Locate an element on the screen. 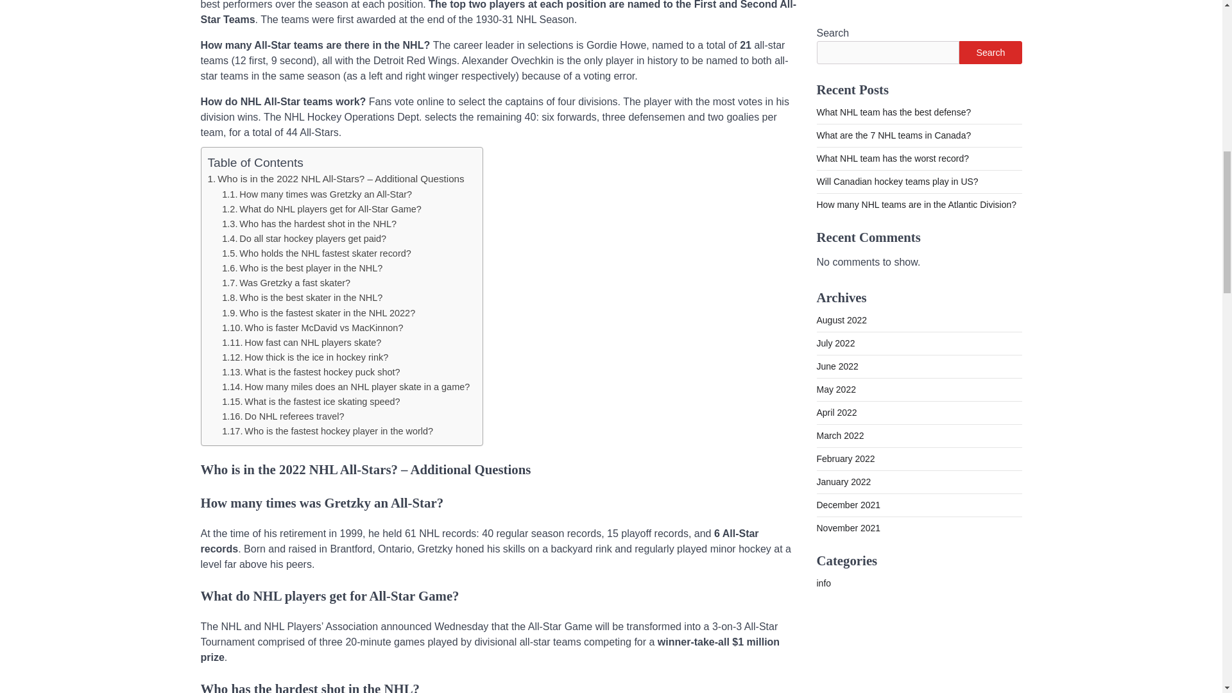  Who has the hardest shot in the NHL? is located at coordinates (309, 224).